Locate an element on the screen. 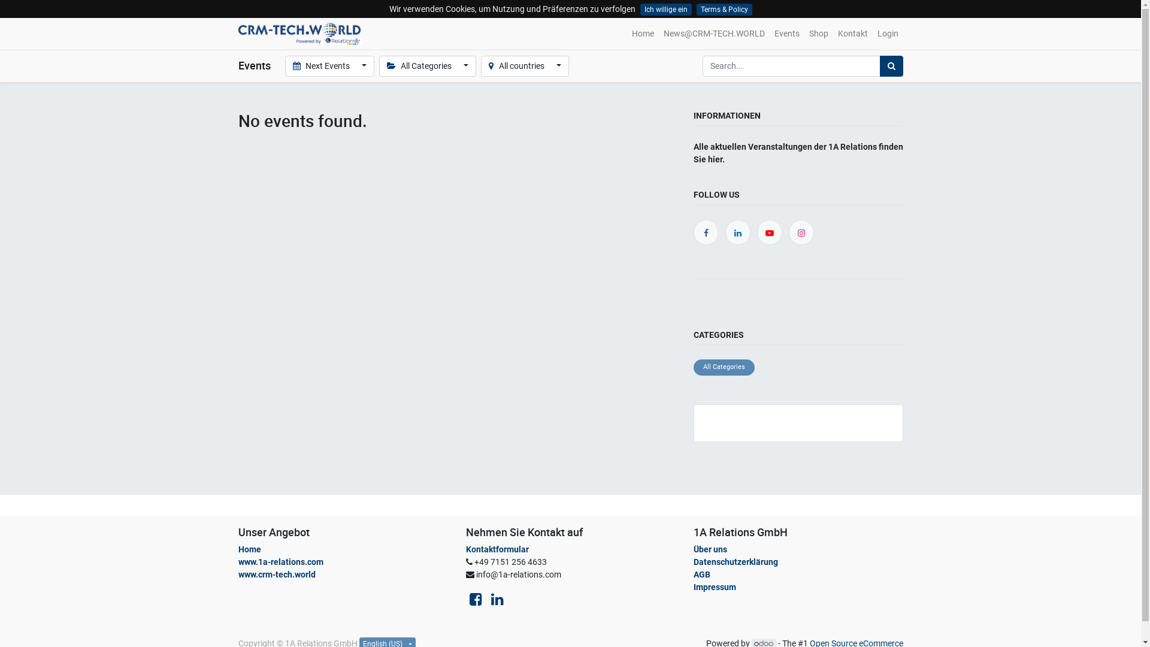 The image size is (1150, 647). Search is located at coordinates (891, 66).